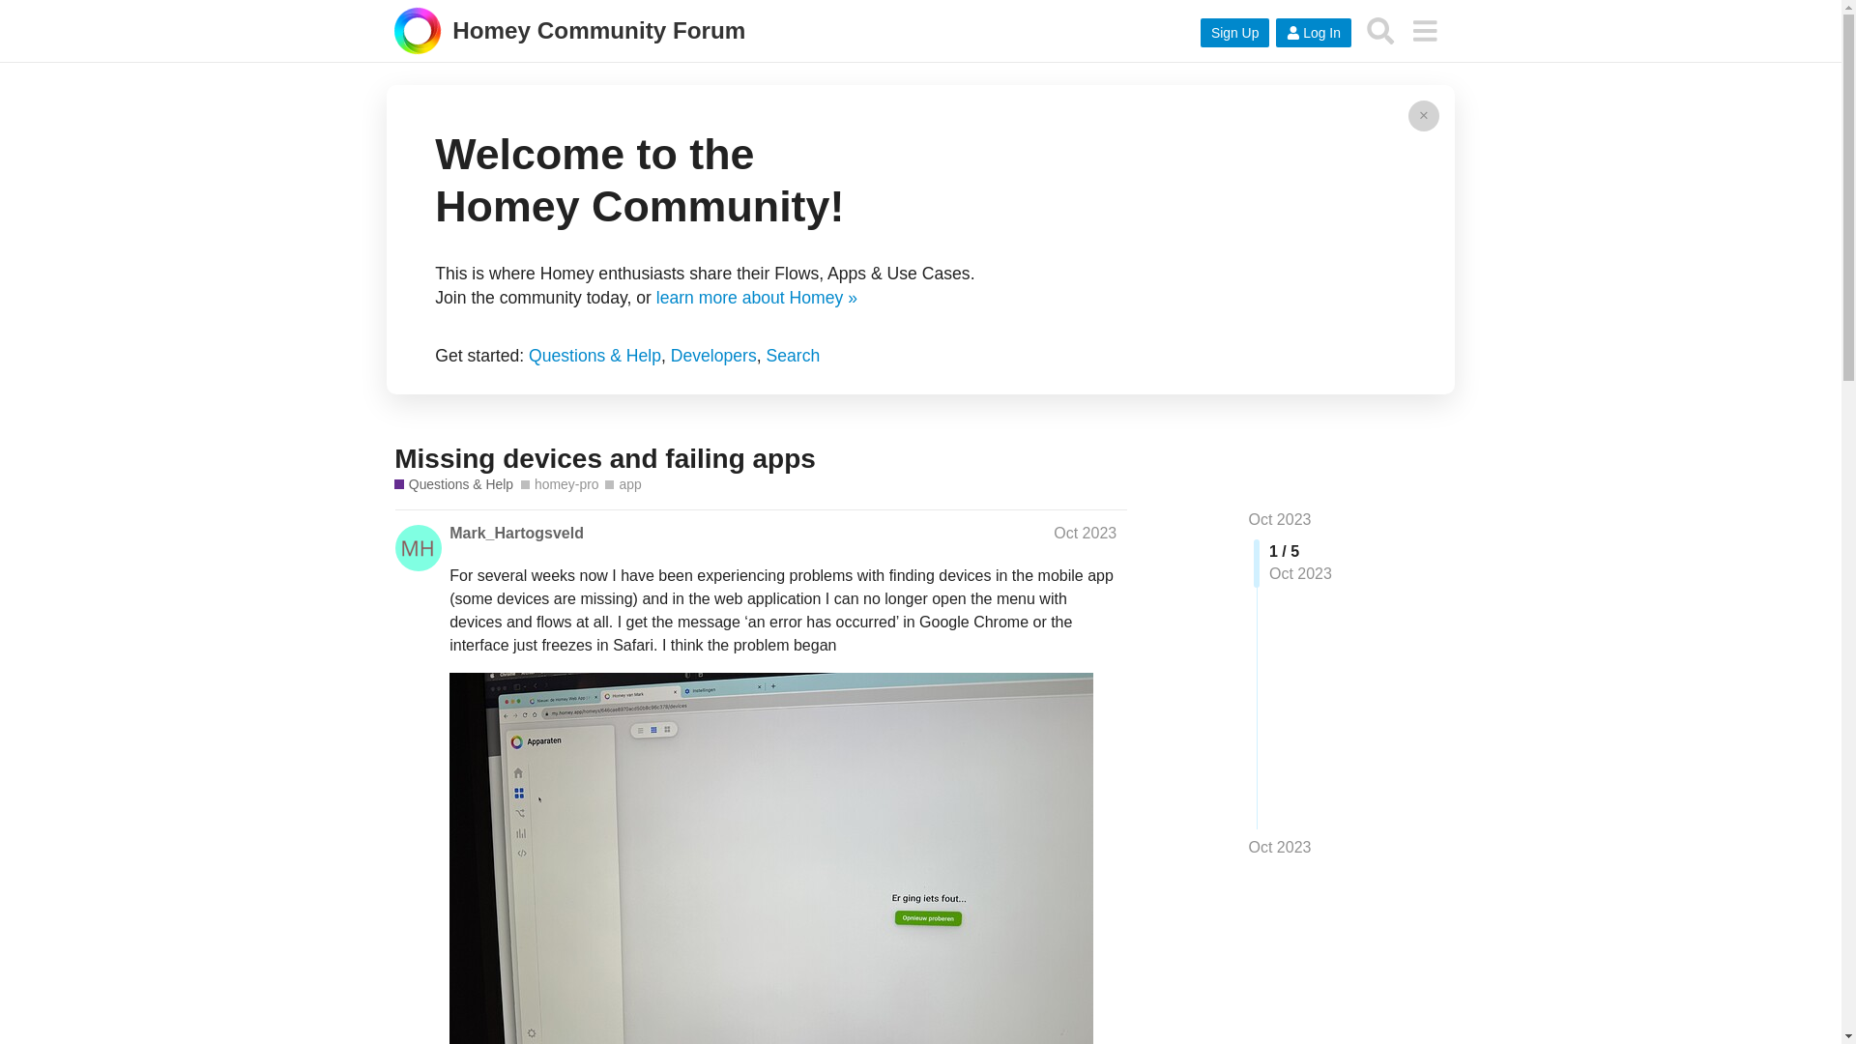 The image size is (1856, 1044). What do you see at coordinates (1085, 534) in the screenshot?
I see `Oct 2023` at bounding box center [1085, 534].